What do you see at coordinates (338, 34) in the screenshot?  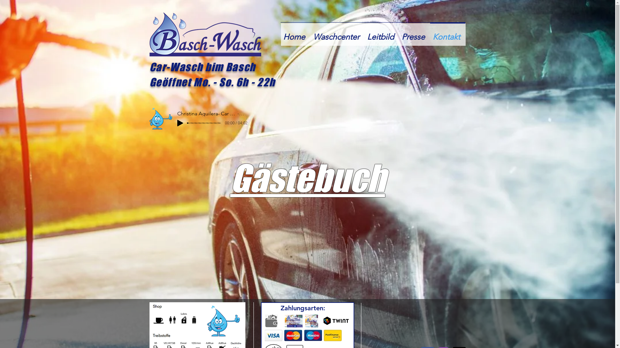 I see `Waschcenter` at bounding box center [338, 34].